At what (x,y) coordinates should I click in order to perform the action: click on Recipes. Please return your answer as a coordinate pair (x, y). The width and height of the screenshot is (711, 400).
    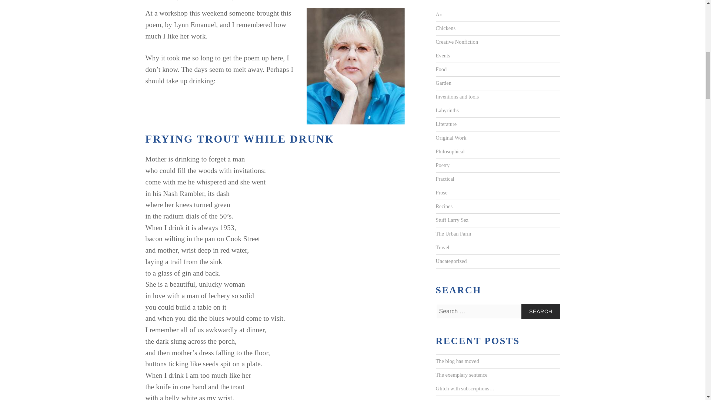
    Looking at the image, I should click on (444, 207).